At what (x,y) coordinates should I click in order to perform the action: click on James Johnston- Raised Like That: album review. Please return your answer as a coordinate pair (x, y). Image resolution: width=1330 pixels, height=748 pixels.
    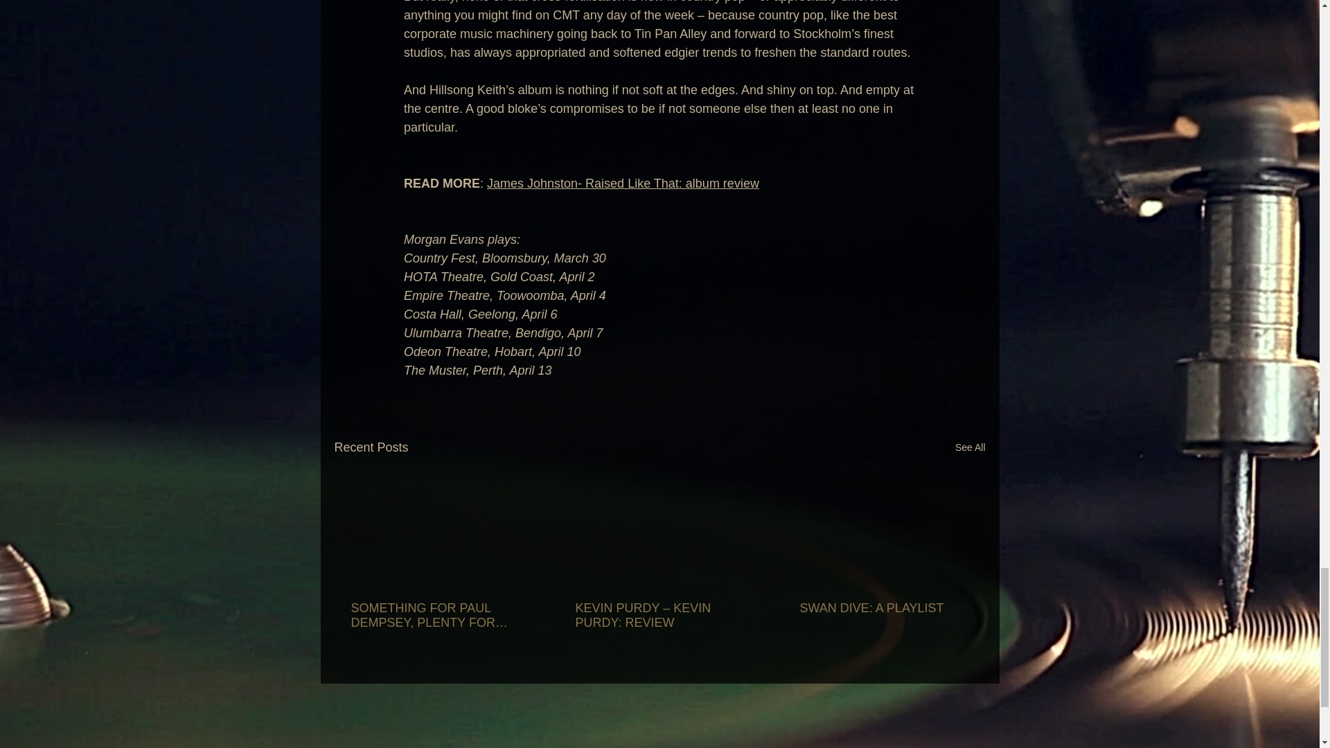
    Looking at the image, I should click on (623, 183).